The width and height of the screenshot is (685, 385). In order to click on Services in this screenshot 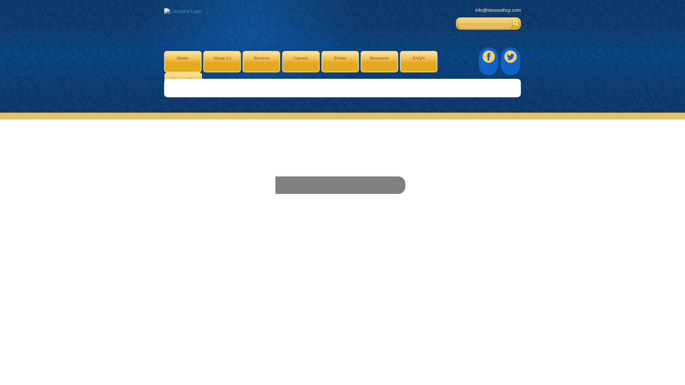, I will do `click(261, 61)`.